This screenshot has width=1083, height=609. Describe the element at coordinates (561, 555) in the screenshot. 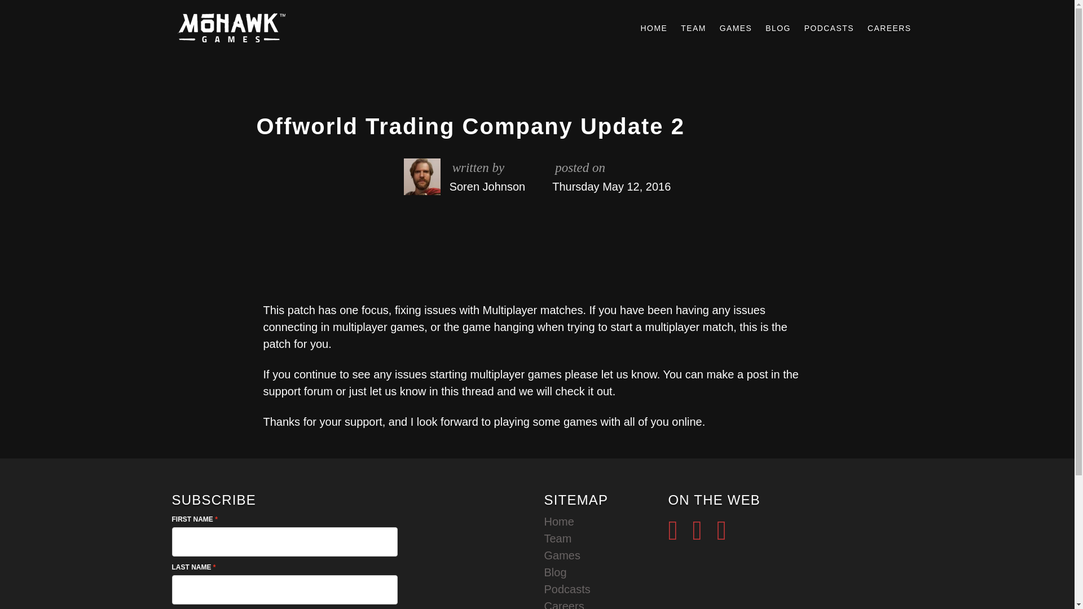

I see `Games` at that location.